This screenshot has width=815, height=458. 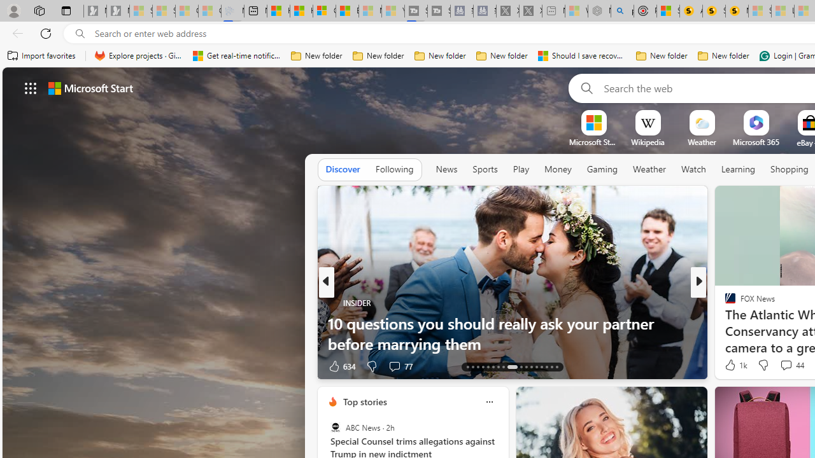 I want to click on View comments 1 Comment, so click(x=790, y=365).